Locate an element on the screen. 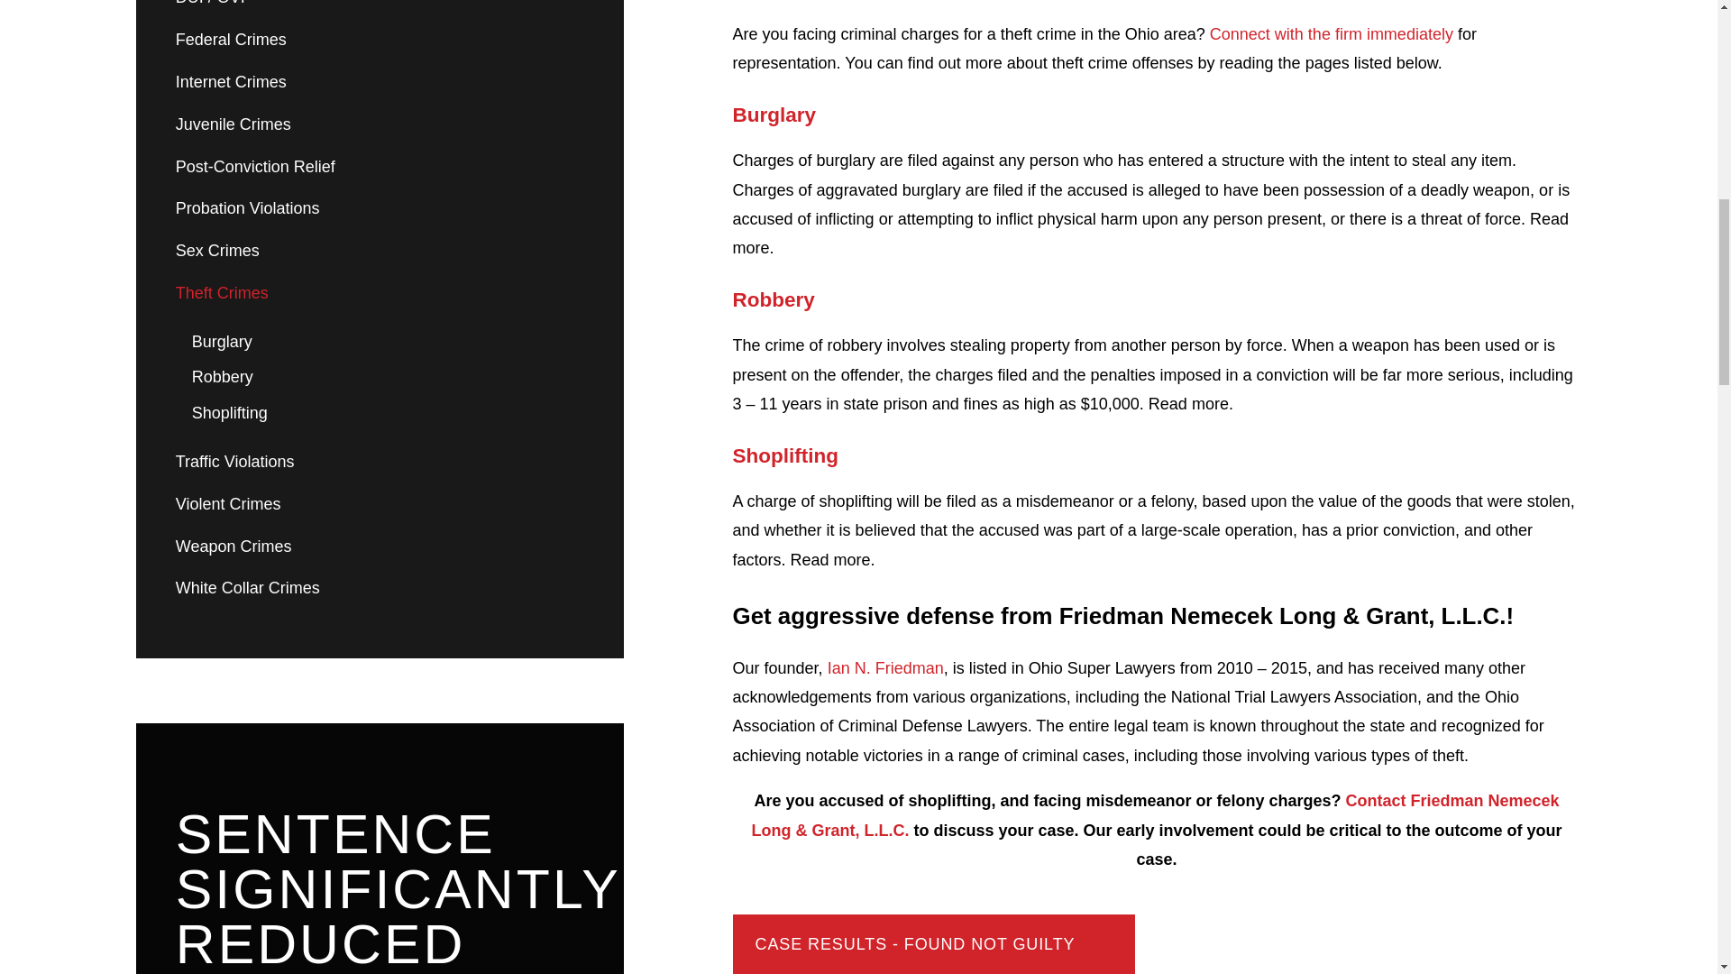 The width and height of the screenshot is (1731, 974). Open child menu of Violent Crimes is located at coordinates (577, 503).